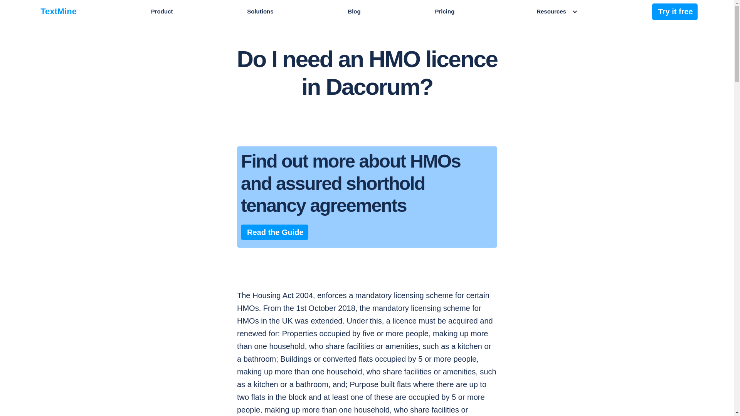  What do you see at coordinates (59, 11) in the screenshot?
I see `TextMine` at bounding box center [59, 11].